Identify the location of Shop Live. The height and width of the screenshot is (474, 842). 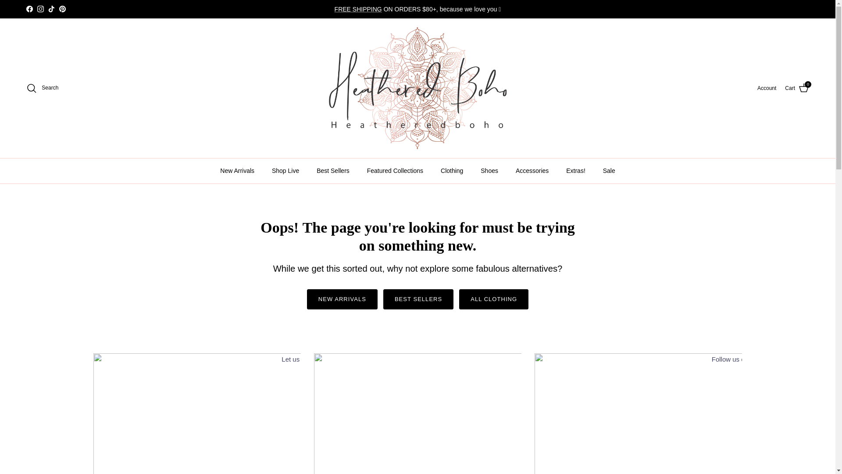
(285, 170).